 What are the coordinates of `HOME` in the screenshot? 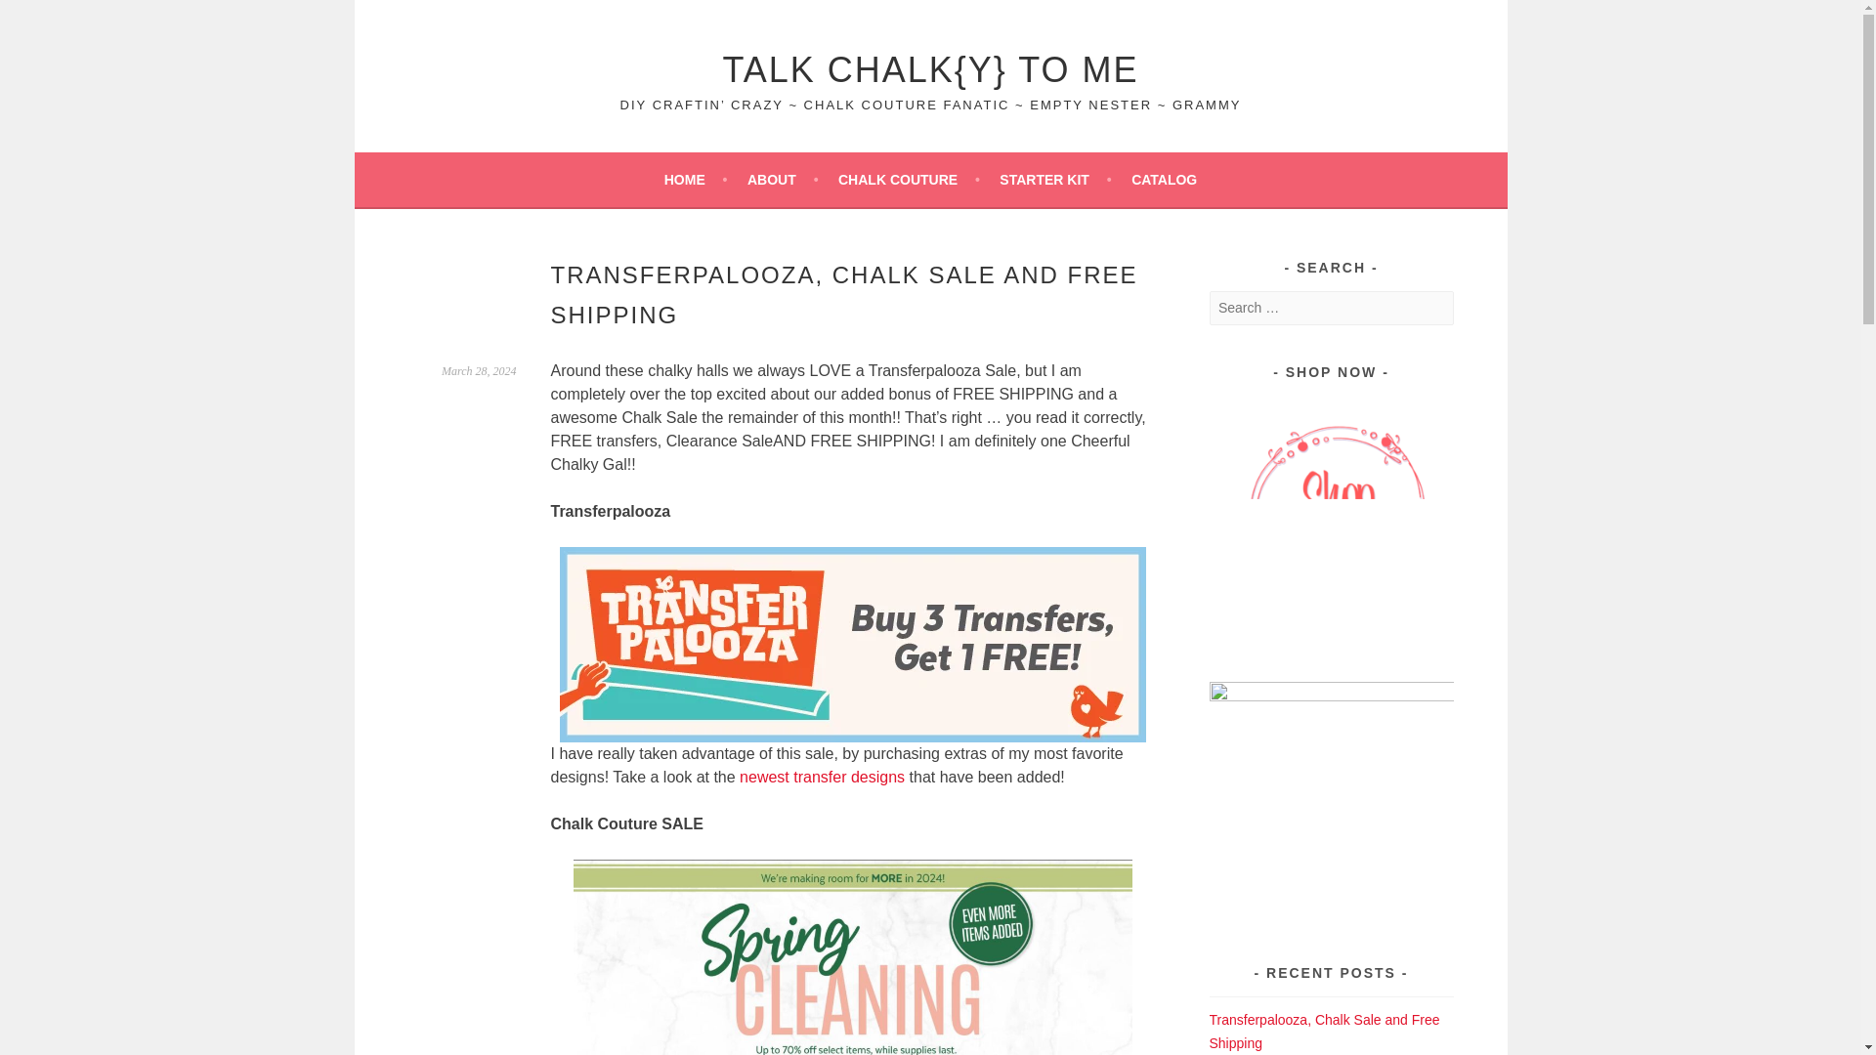 It's located at (696, 179).